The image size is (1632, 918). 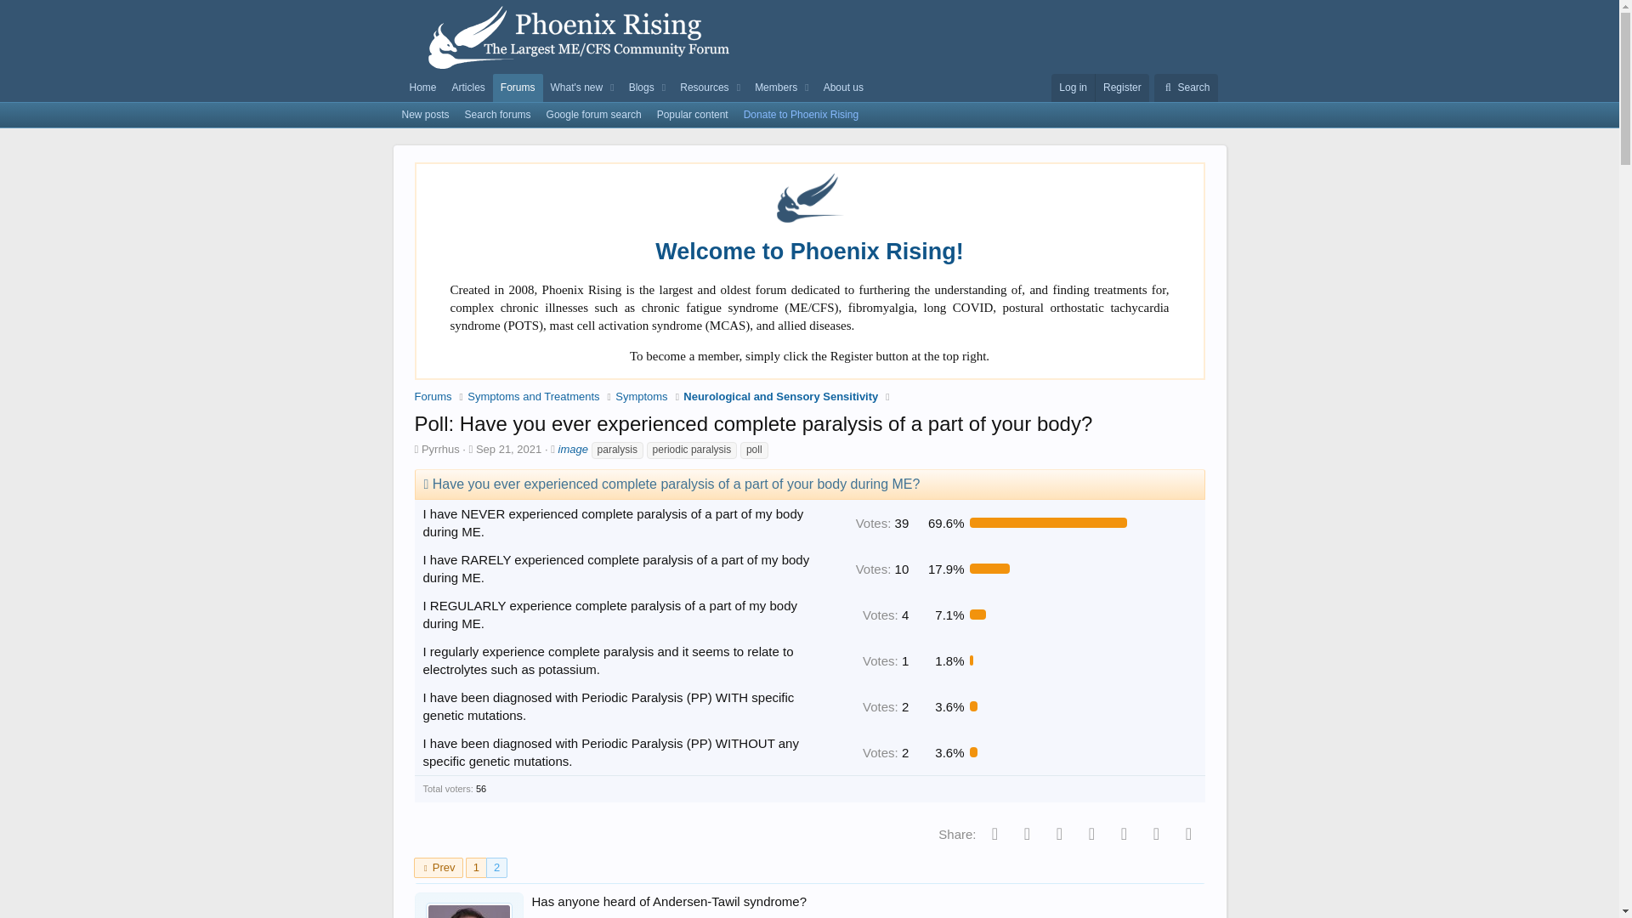 What do you see at coordinates (518, 88) in the screenshot?
I see `Forums` at bounding box center [518, 88].